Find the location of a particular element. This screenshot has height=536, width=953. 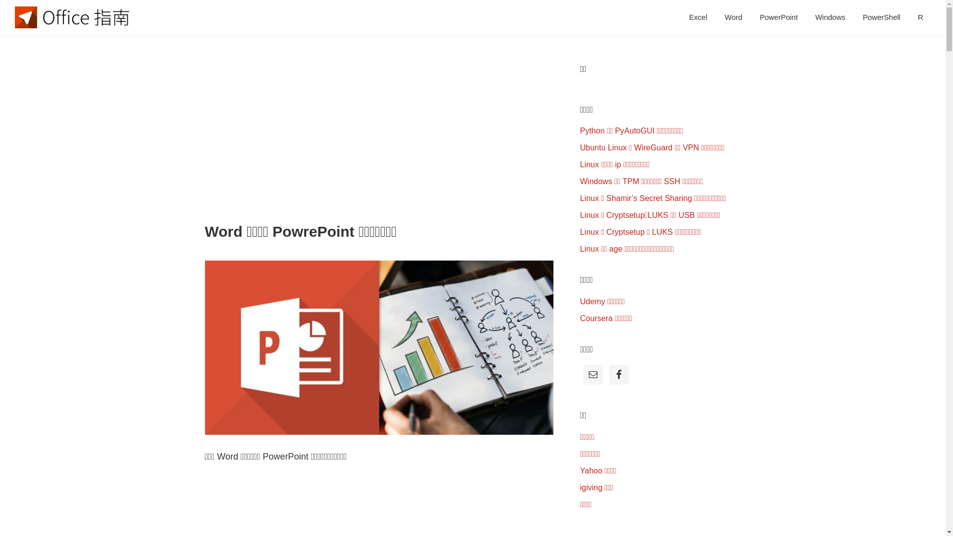

Word is located at coordinates (734, 17).